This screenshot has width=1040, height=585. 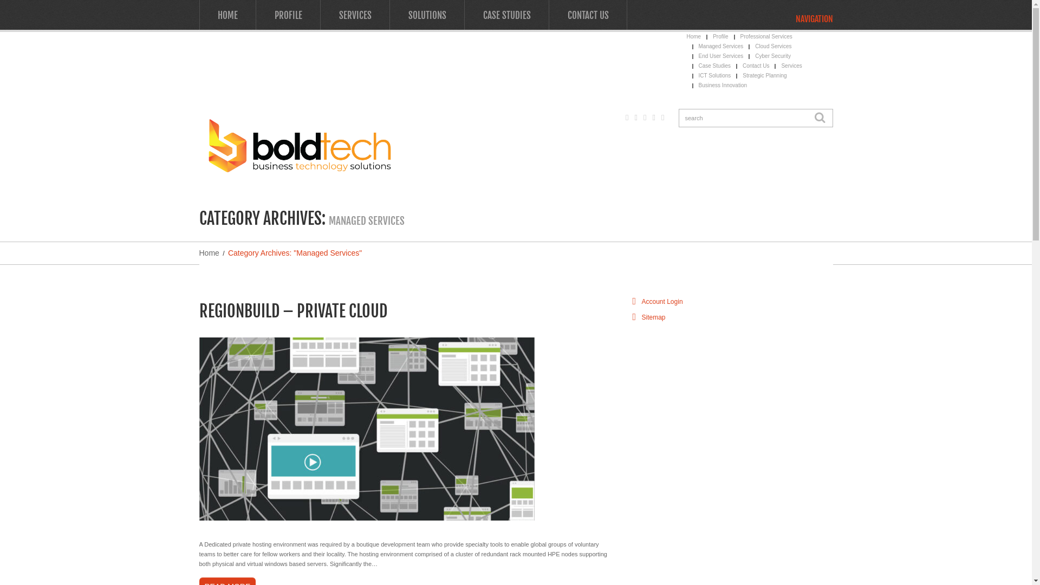 What do you see at coordinates (773, 47) in the screenshot?
I see `Cloud Services` at bounding box center [773, 47].